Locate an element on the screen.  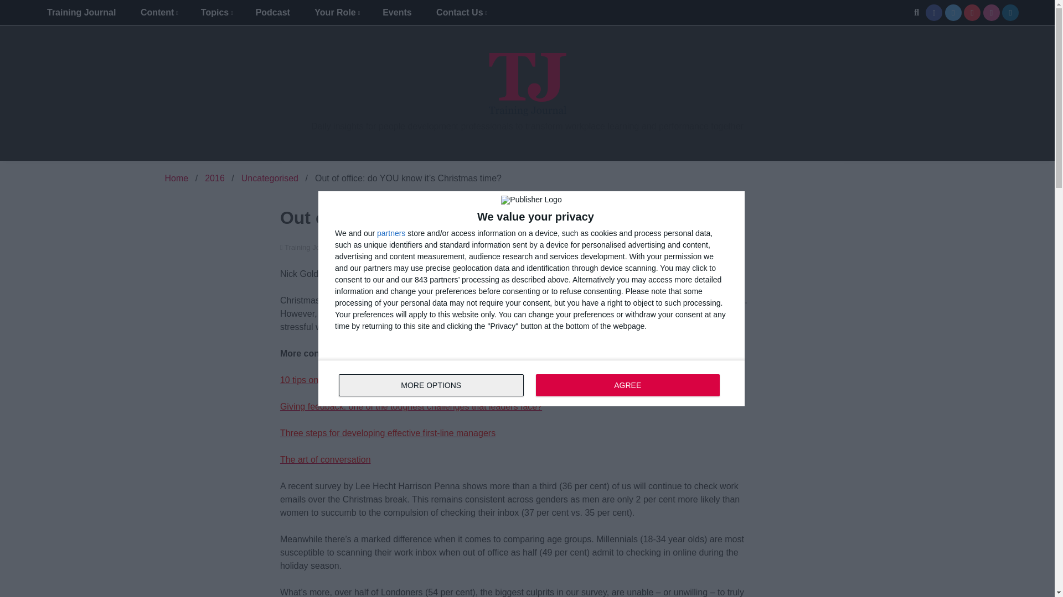
Your Role is located at coordinates (336, 12).